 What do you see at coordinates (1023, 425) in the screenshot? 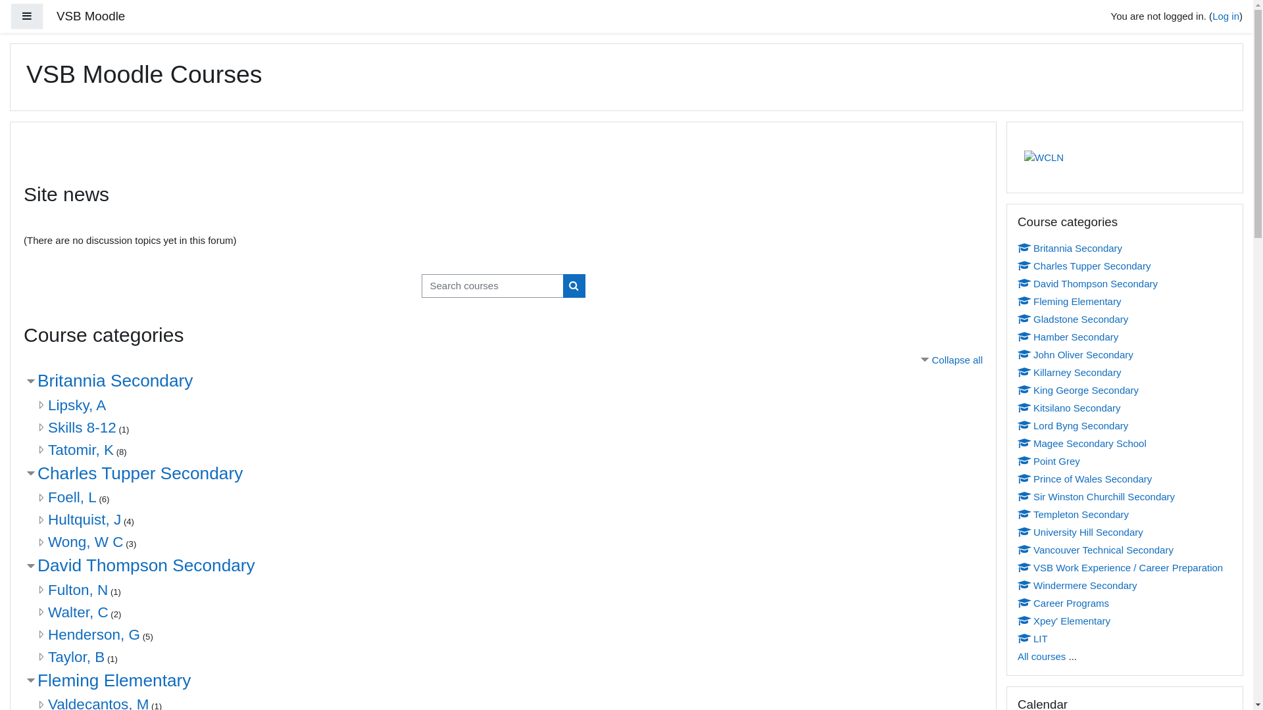
I see `Course` at bounding box center [1023, 425].